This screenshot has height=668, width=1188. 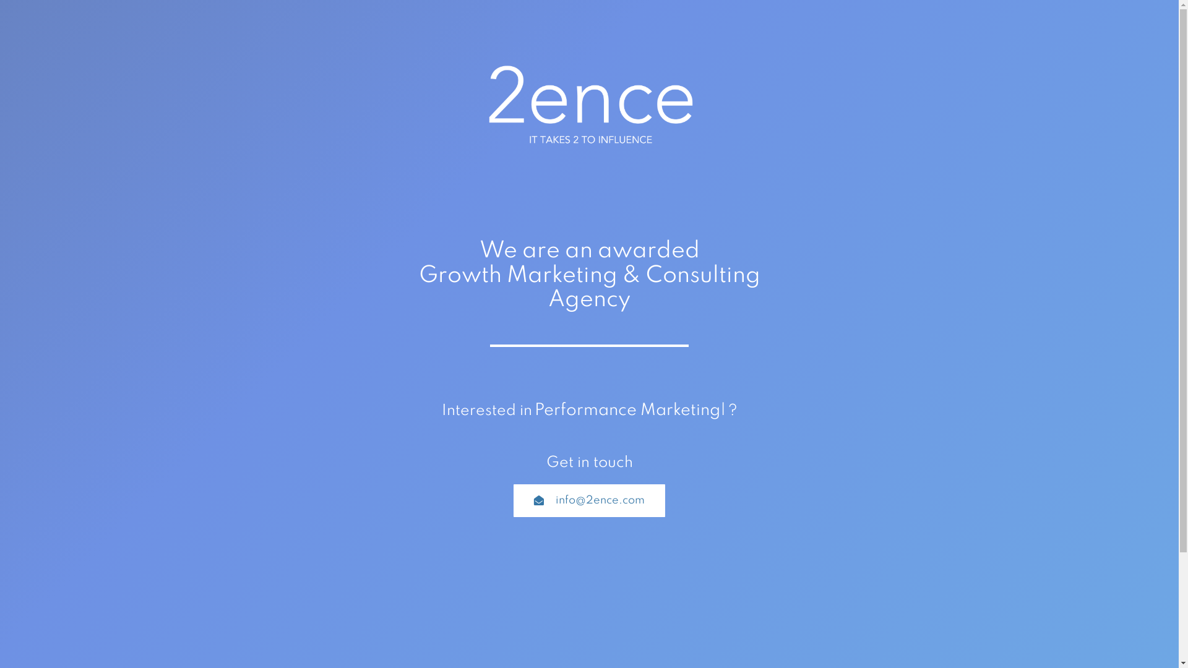 I want to click on info@2ence.com, so click(x=589, y=501).